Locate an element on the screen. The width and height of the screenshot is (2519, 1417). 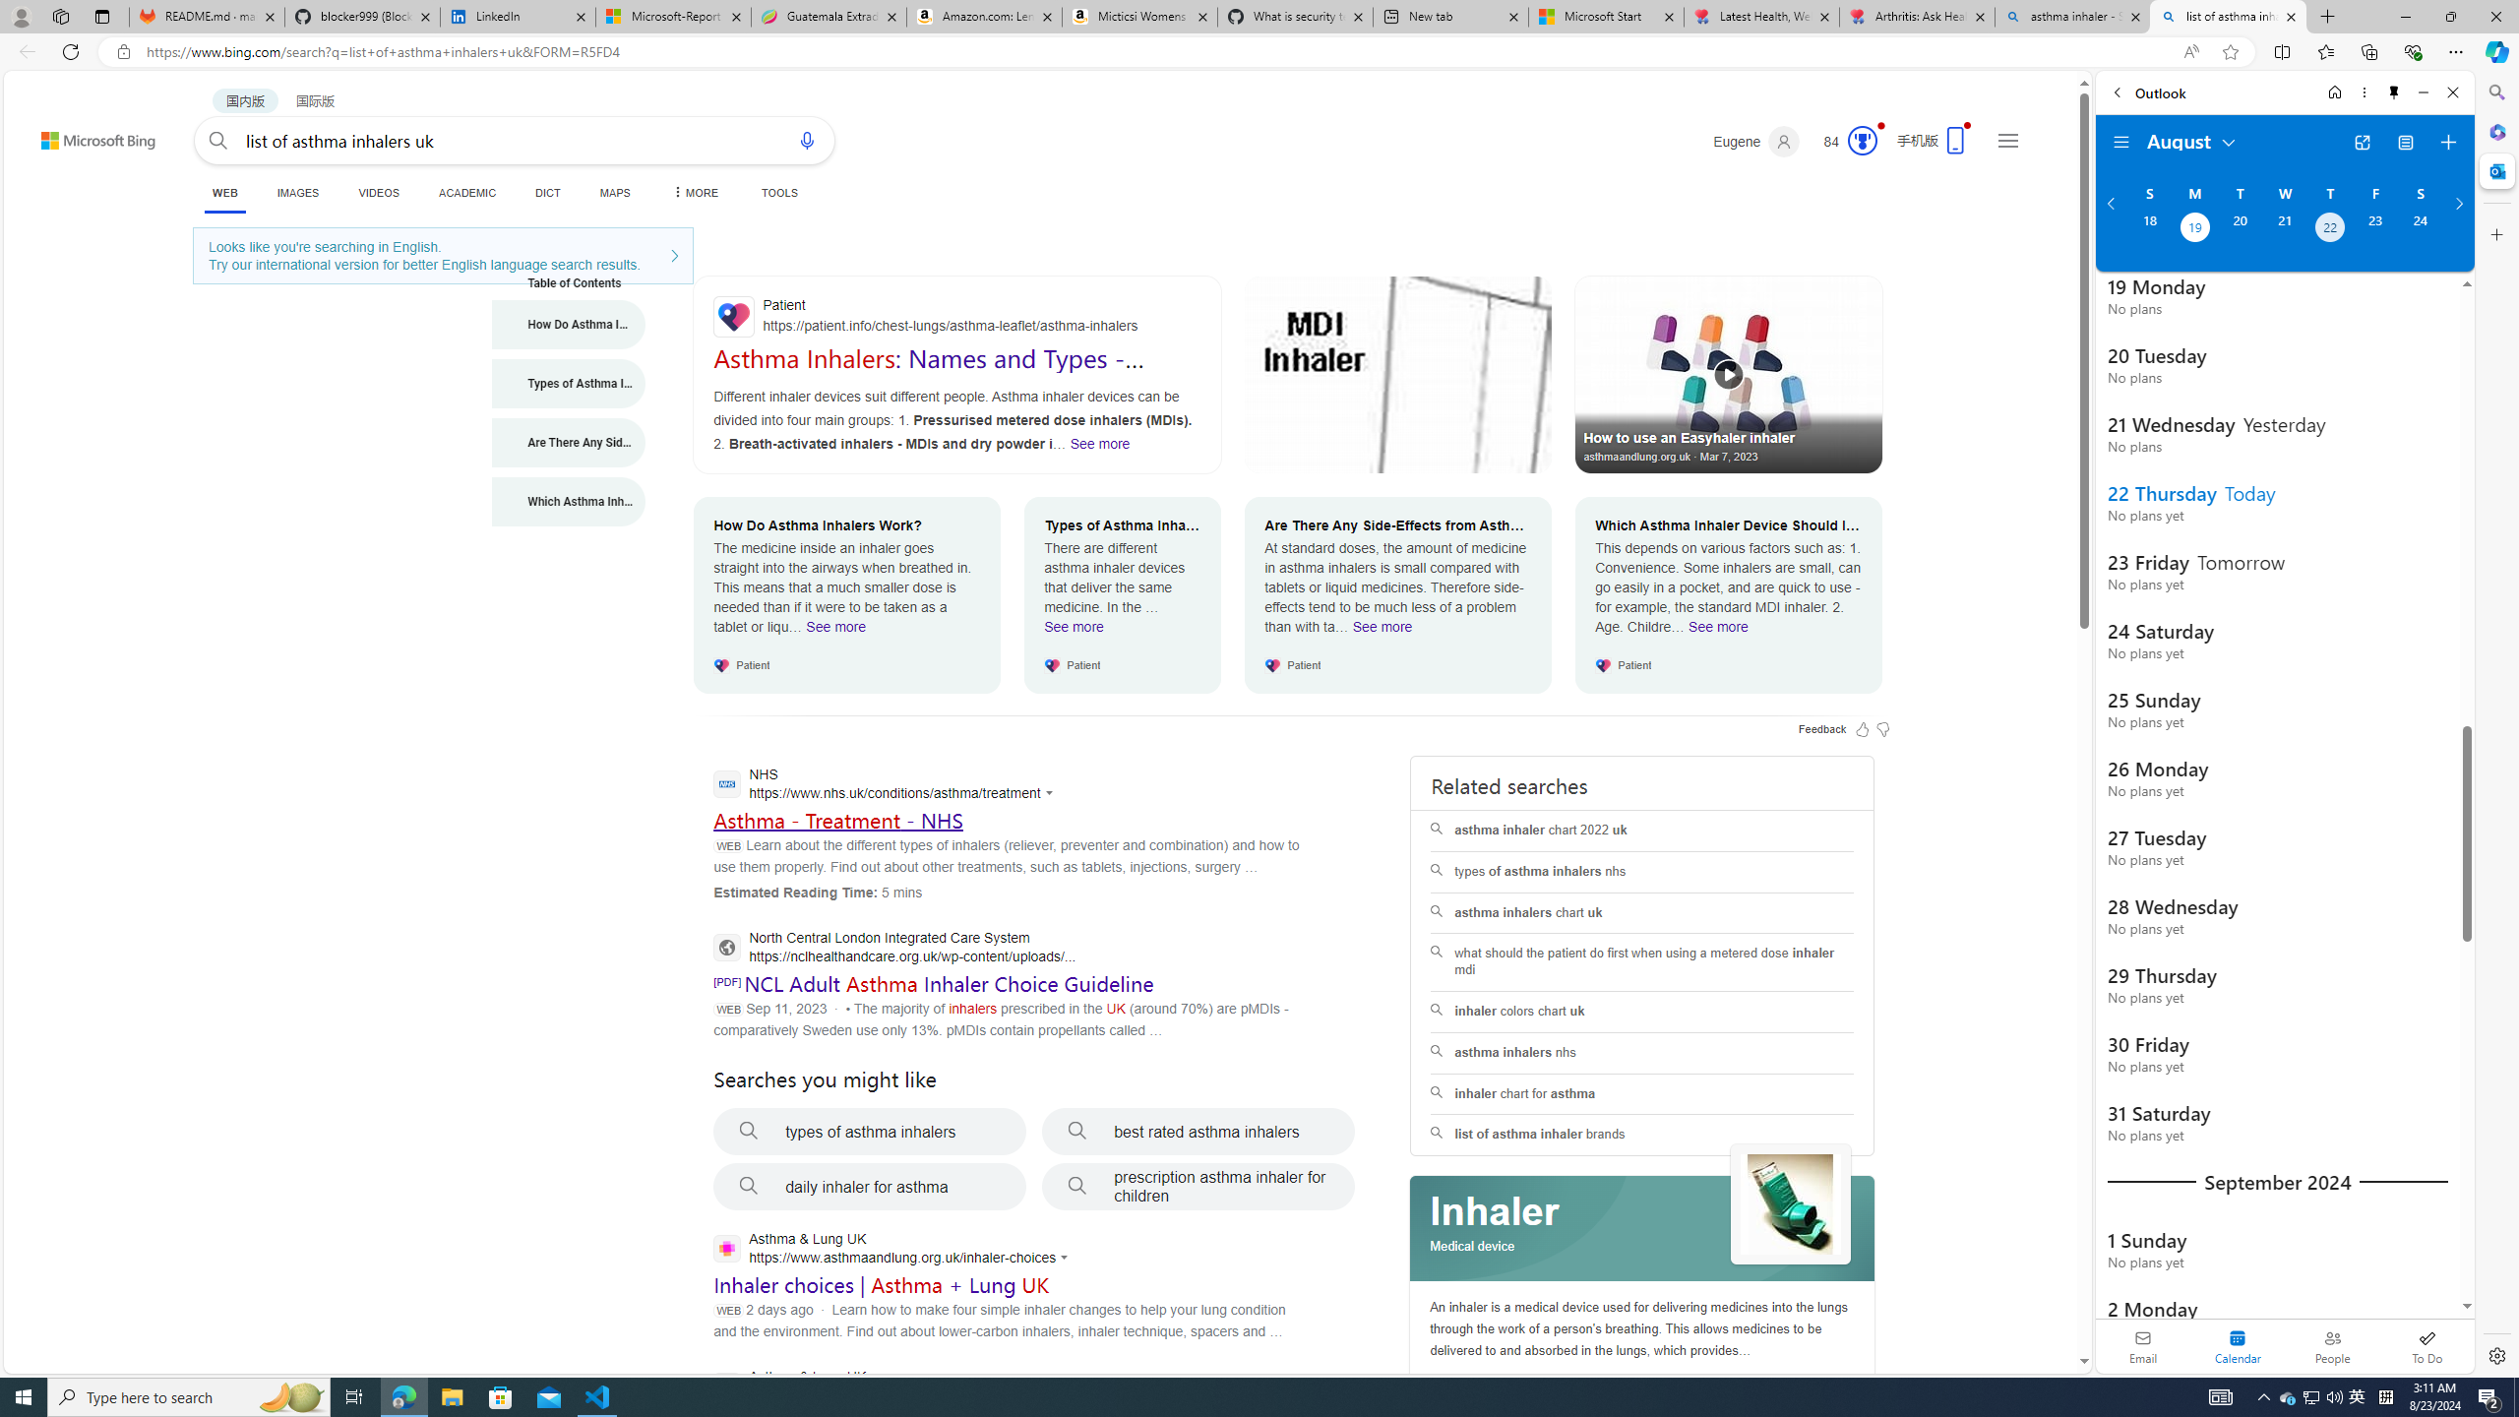
prescription asthma inhaler for children is located at coordinates (1198, 1187).